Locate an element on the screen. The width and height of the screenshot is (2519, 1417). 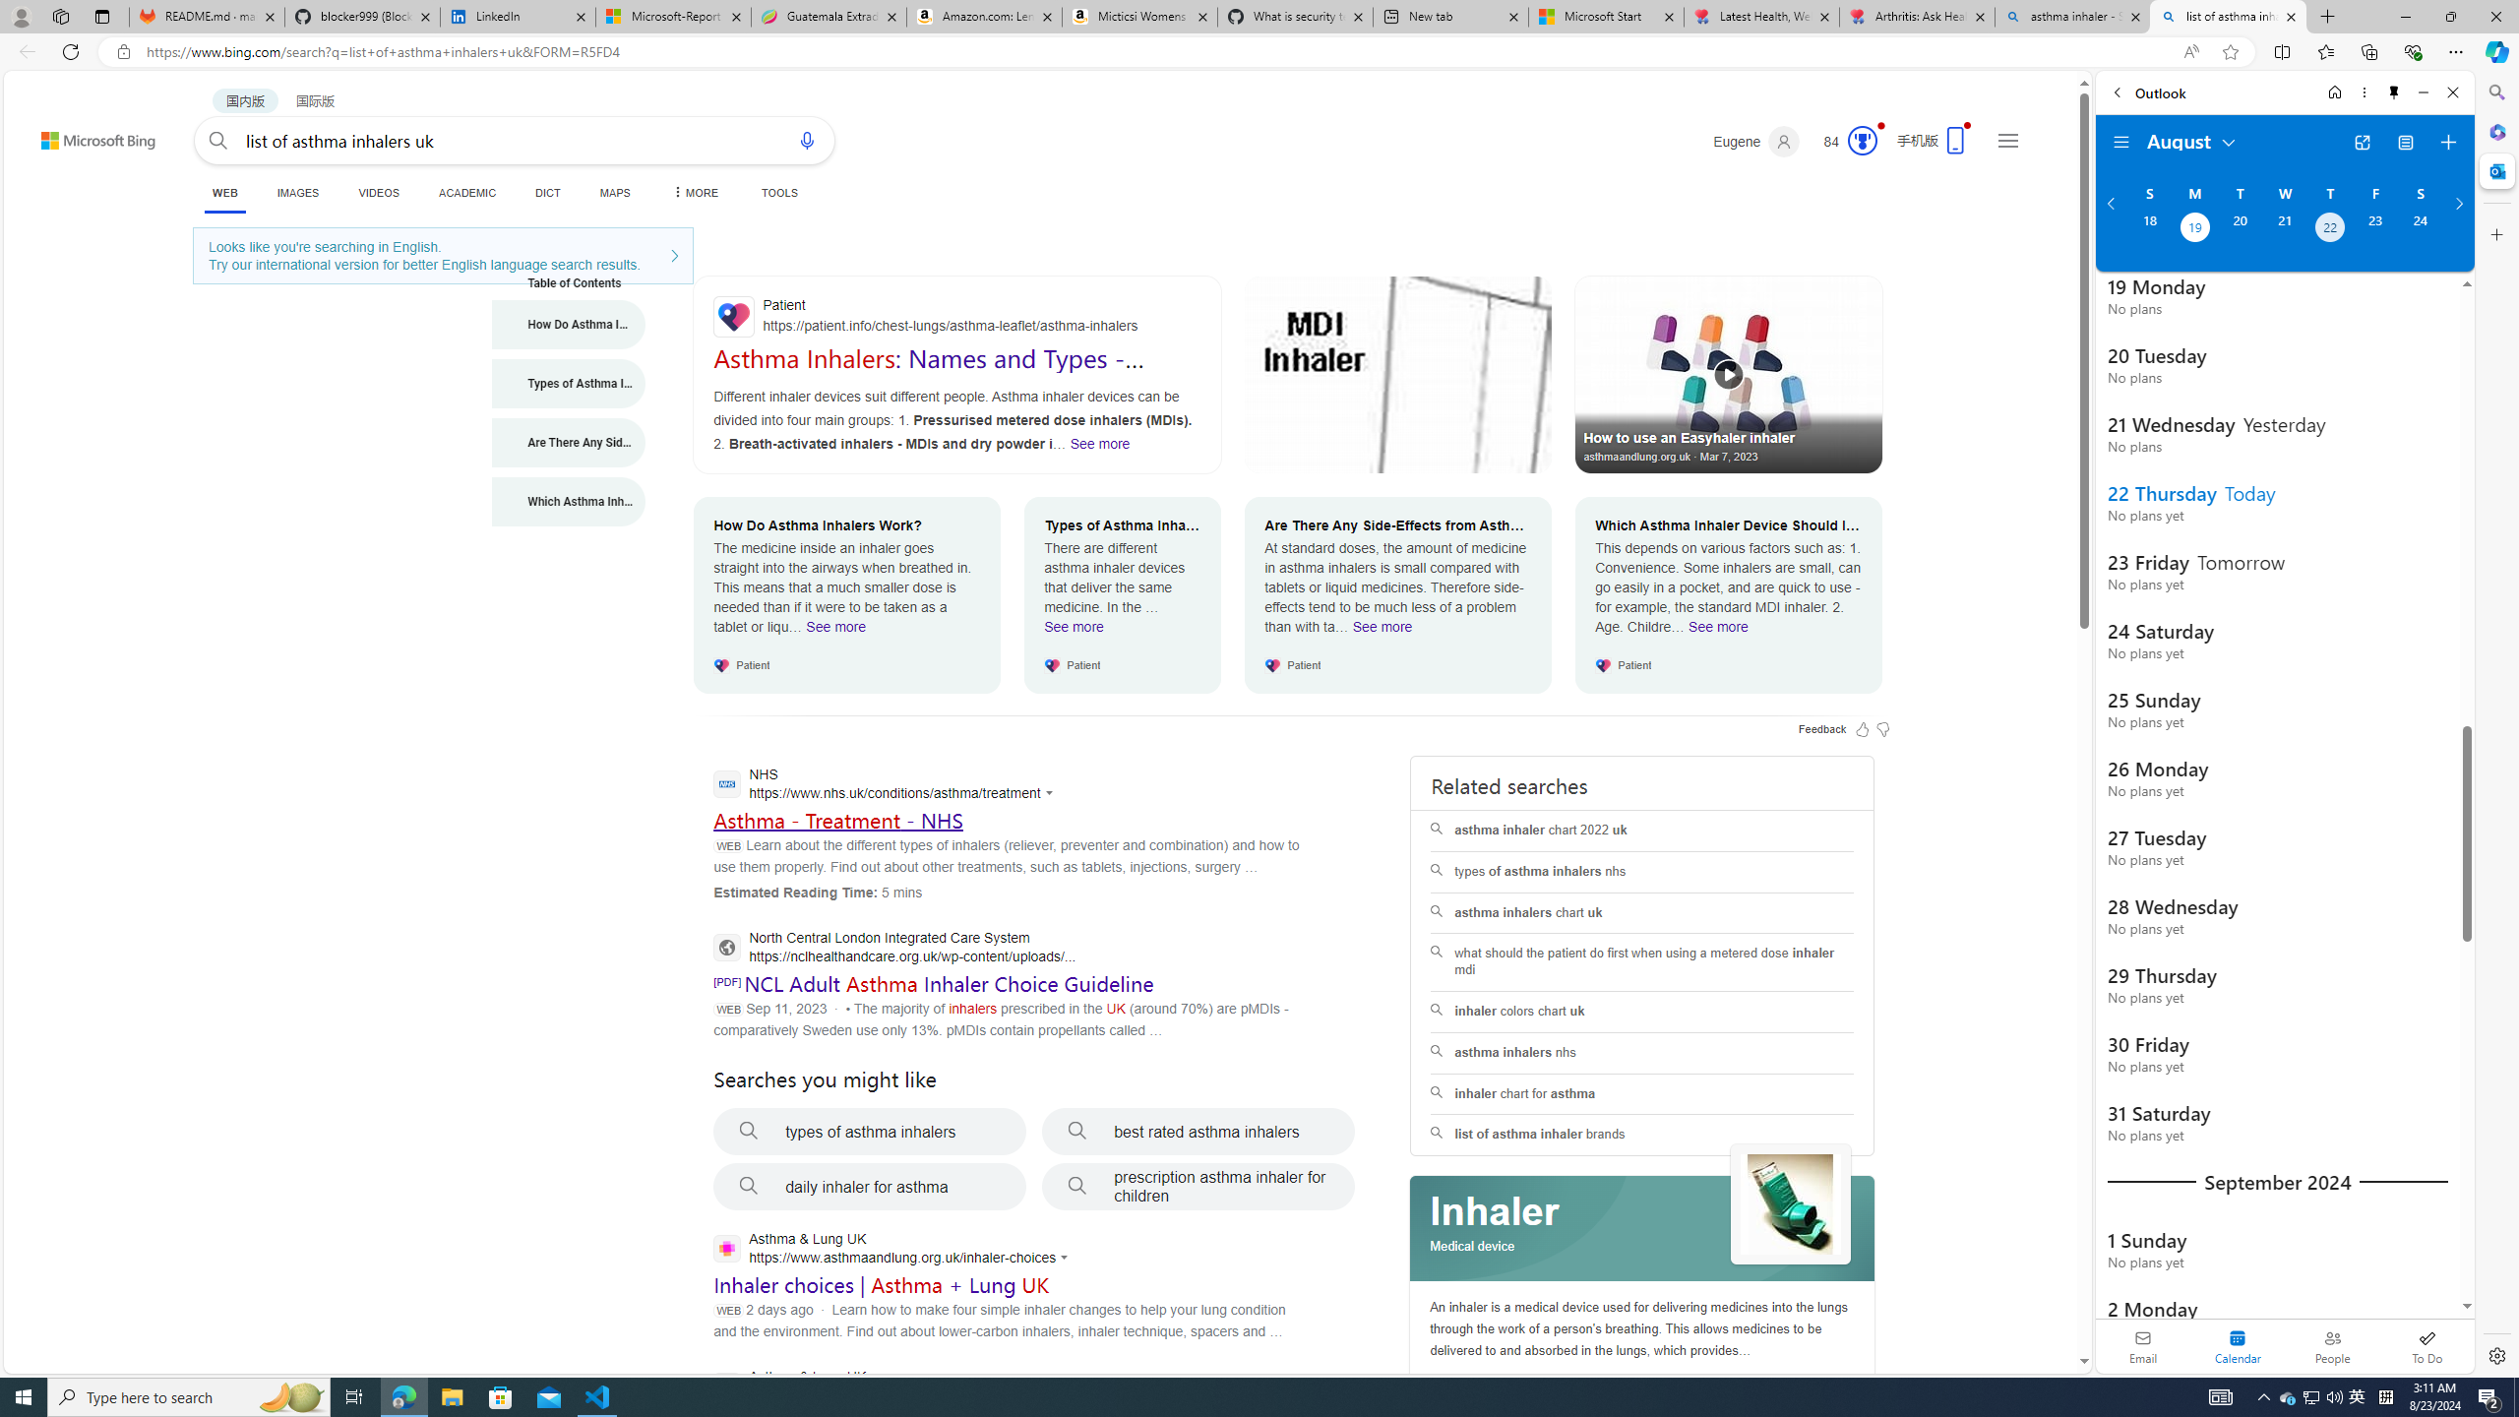
prescription asthma inhaler for children is located at coordinates (1198, 1187).